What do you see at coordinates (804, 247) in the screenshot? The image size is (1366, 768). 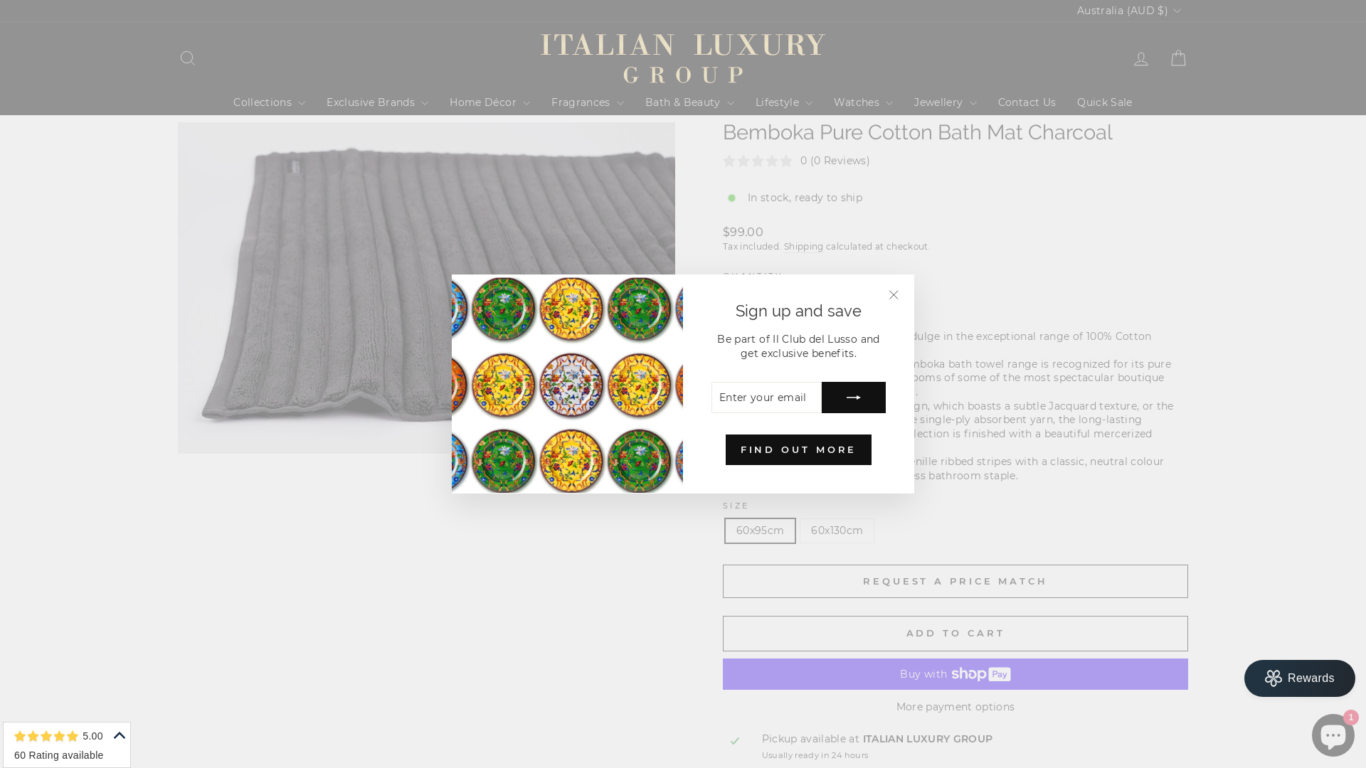 I see `Shipping` at bounding box center [804, 247].